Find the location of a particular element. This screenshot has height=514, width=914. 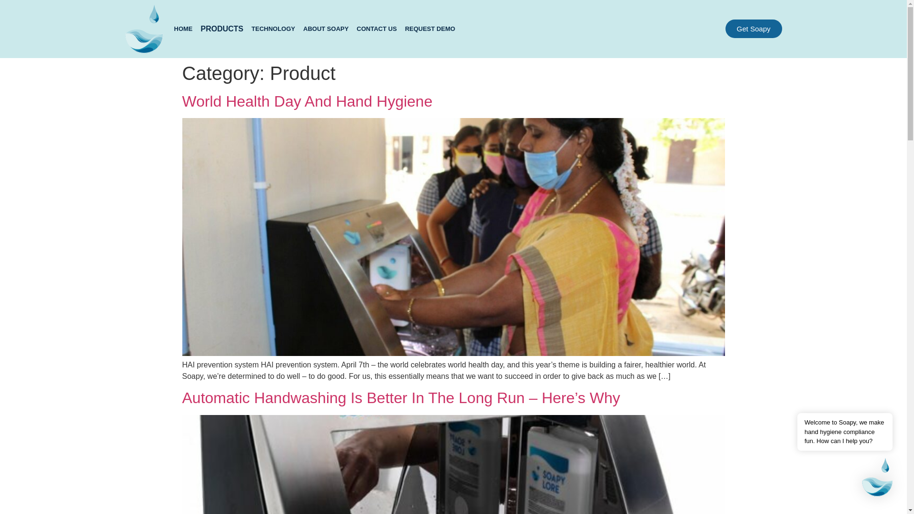

PRODUCTS is located at coordinates (222, 29).